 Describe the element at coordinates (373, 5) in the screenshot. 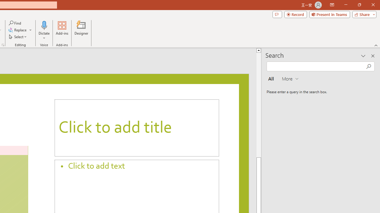

I see `Close` at that location.